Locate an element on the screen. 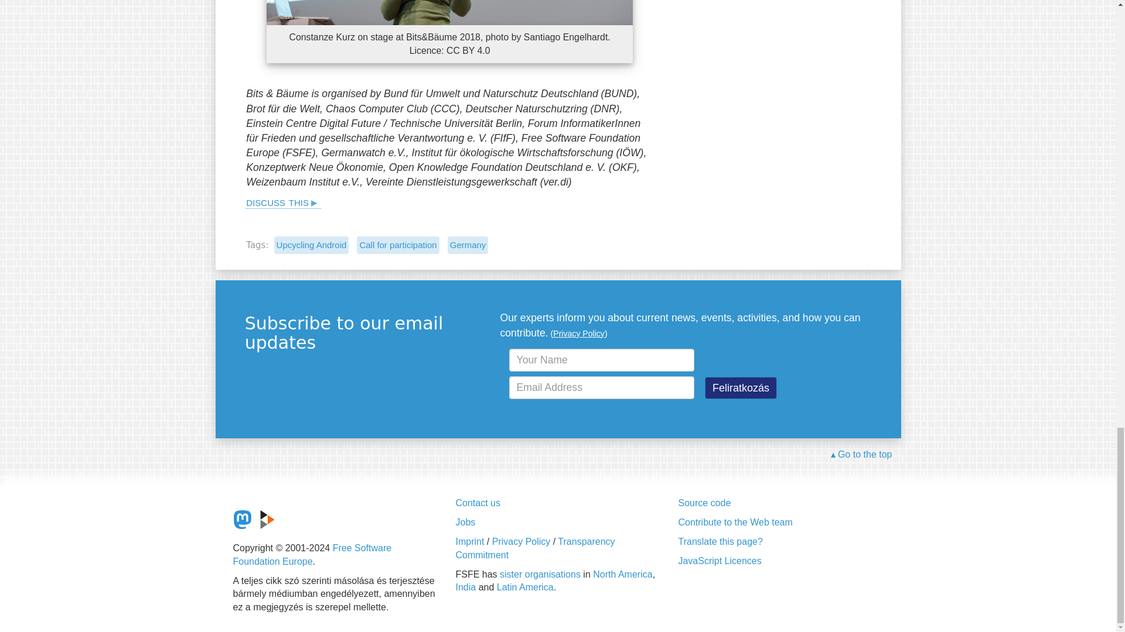  Upcycling Android is located at coordinates (312, 245).